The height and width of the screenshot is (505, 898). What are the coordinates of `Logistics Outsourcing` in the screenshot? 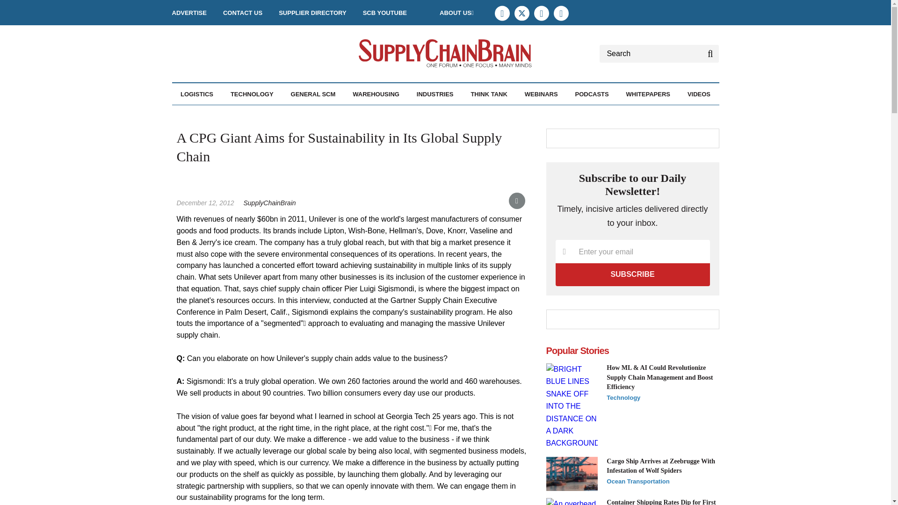 It's located at (249, 114).